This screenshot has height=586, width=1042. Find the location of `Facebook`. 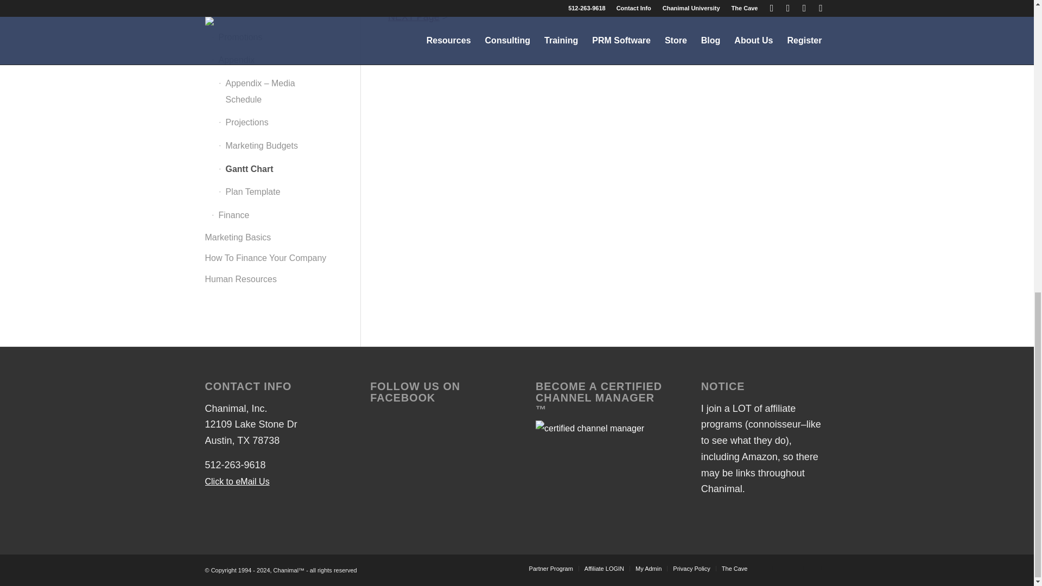

Facebook is located at coordinates (772, 568).